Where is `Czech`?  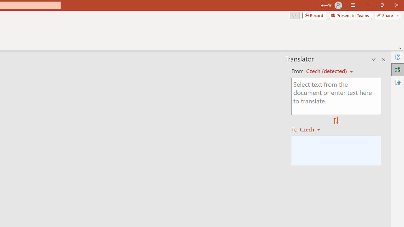 Czech is located at coordinates (313, 129).